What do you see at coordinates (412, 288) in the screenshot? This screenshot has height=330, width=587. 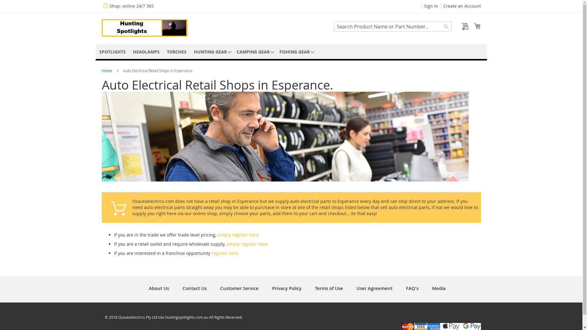 I see `FAQ's` at bounding box center [412, 288].